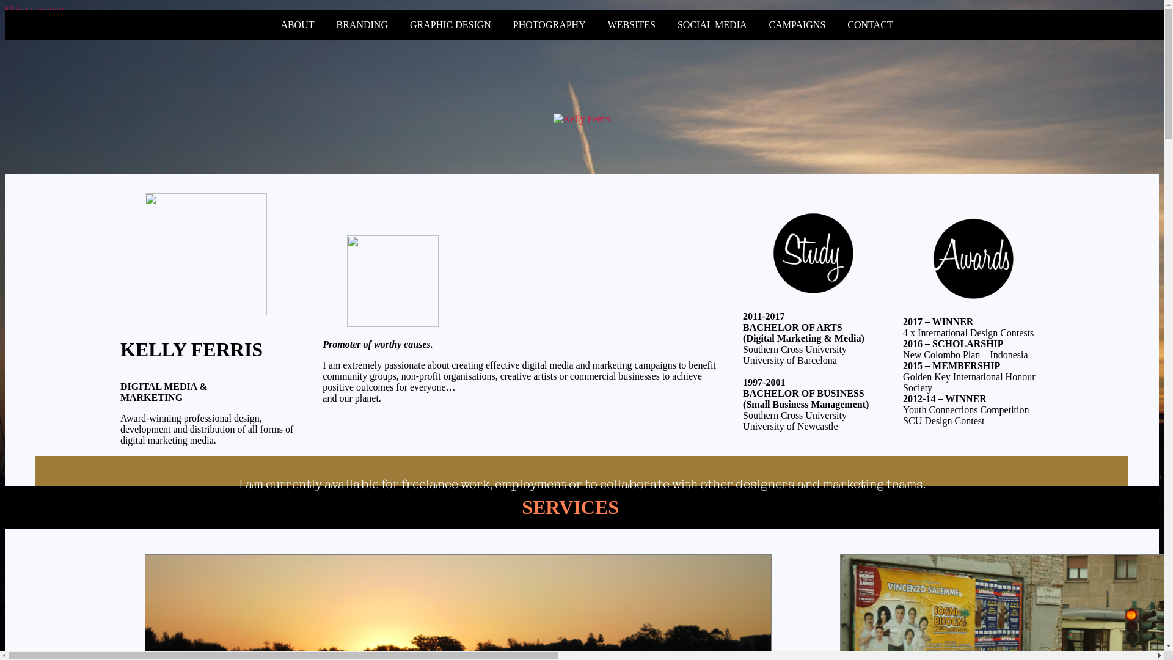  I want to click on ABOUT, so click(297, 24).